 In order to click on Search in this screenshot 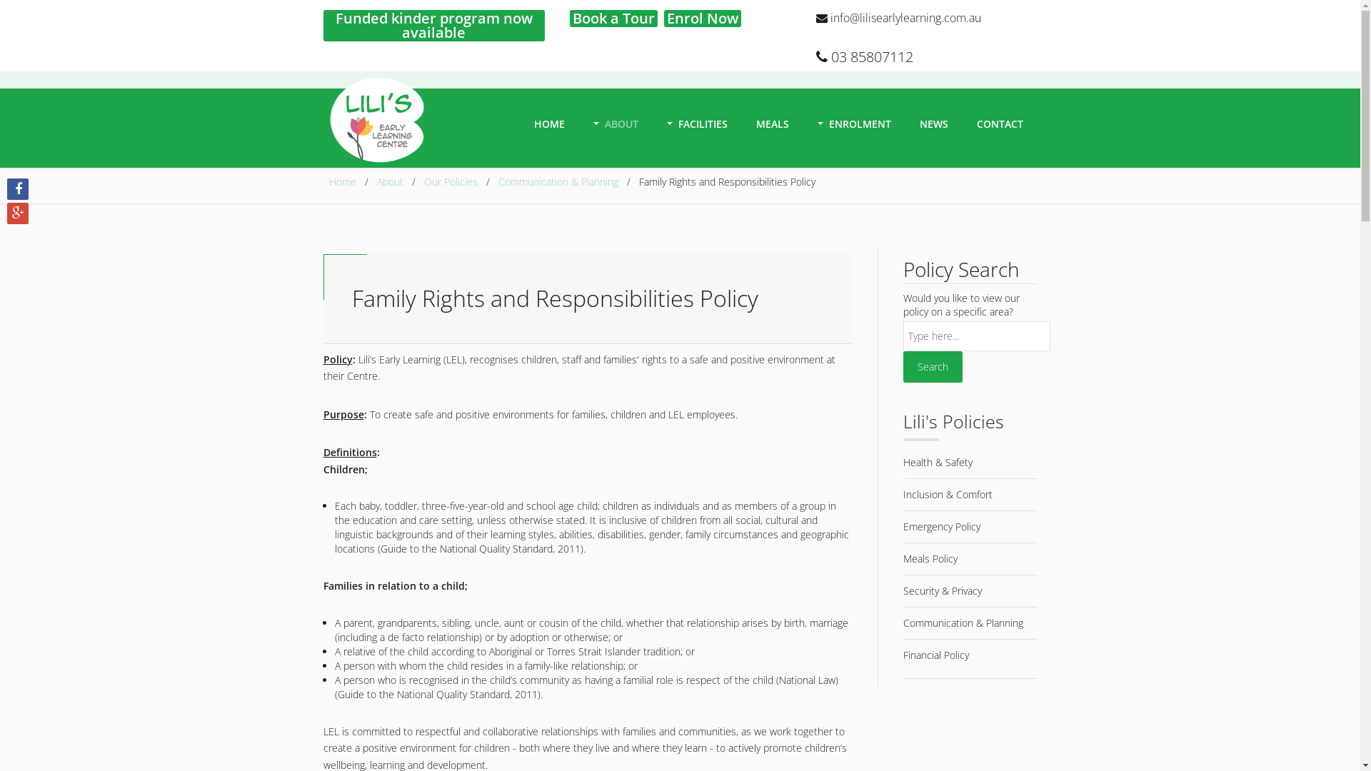, I will do `click(933, 367)`.